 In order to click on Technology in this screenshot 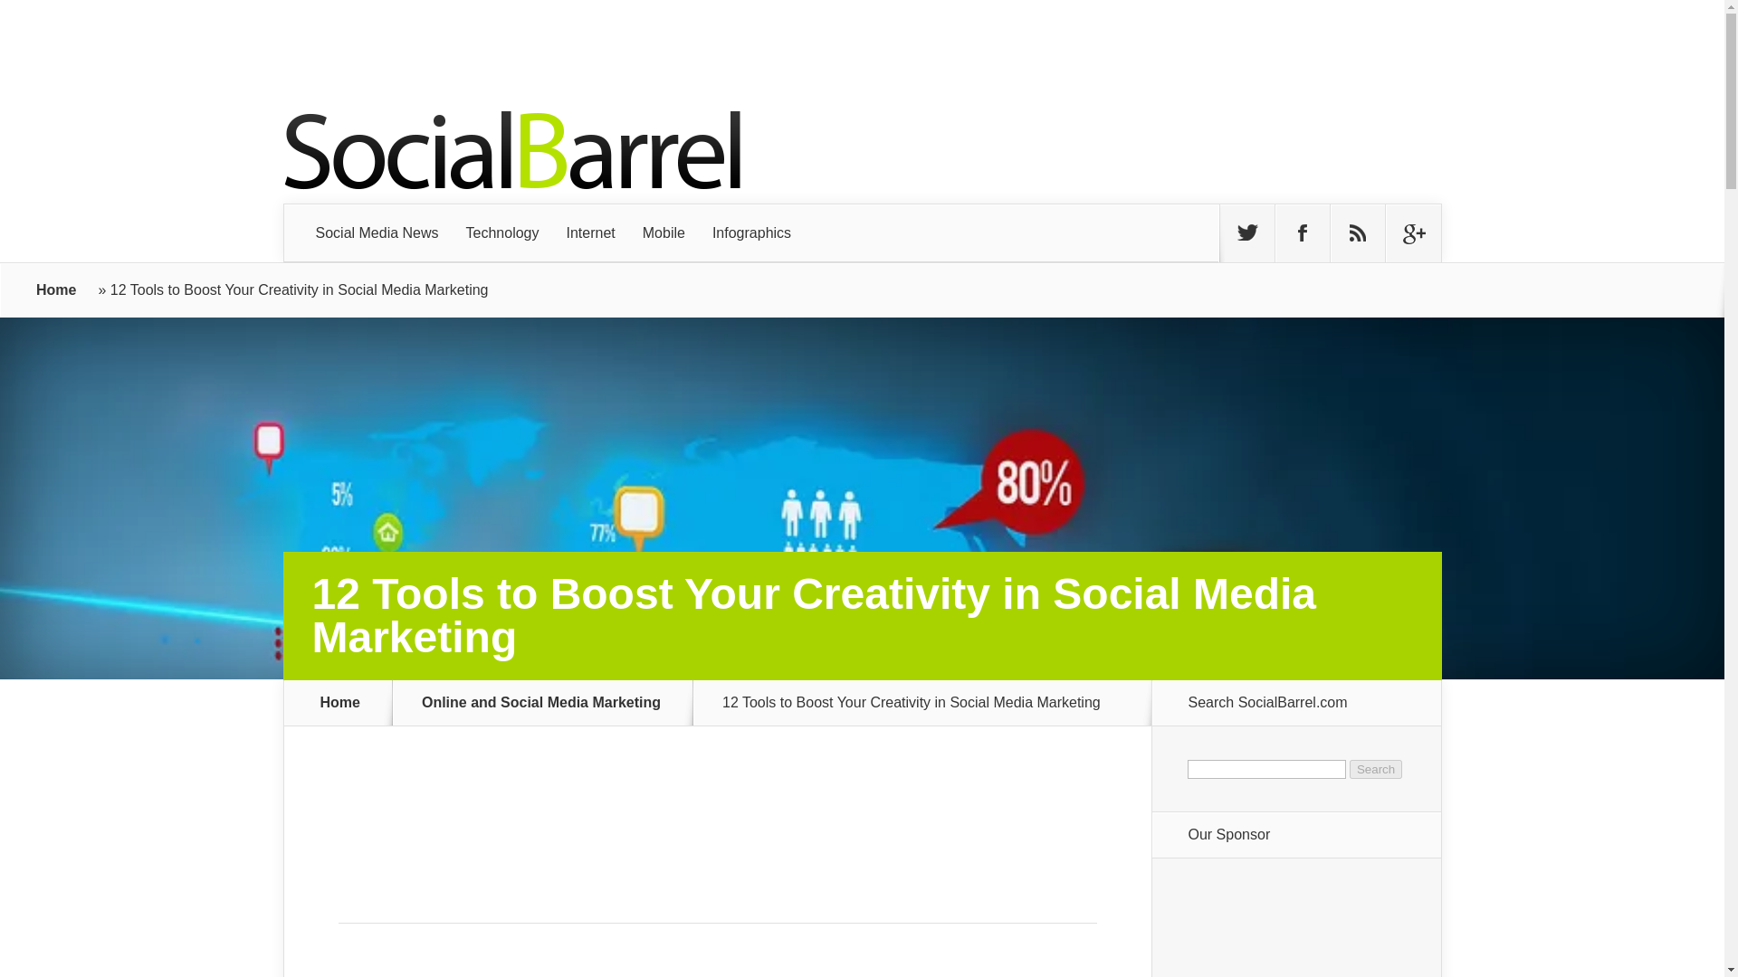, I will do `click(501, 233)`.